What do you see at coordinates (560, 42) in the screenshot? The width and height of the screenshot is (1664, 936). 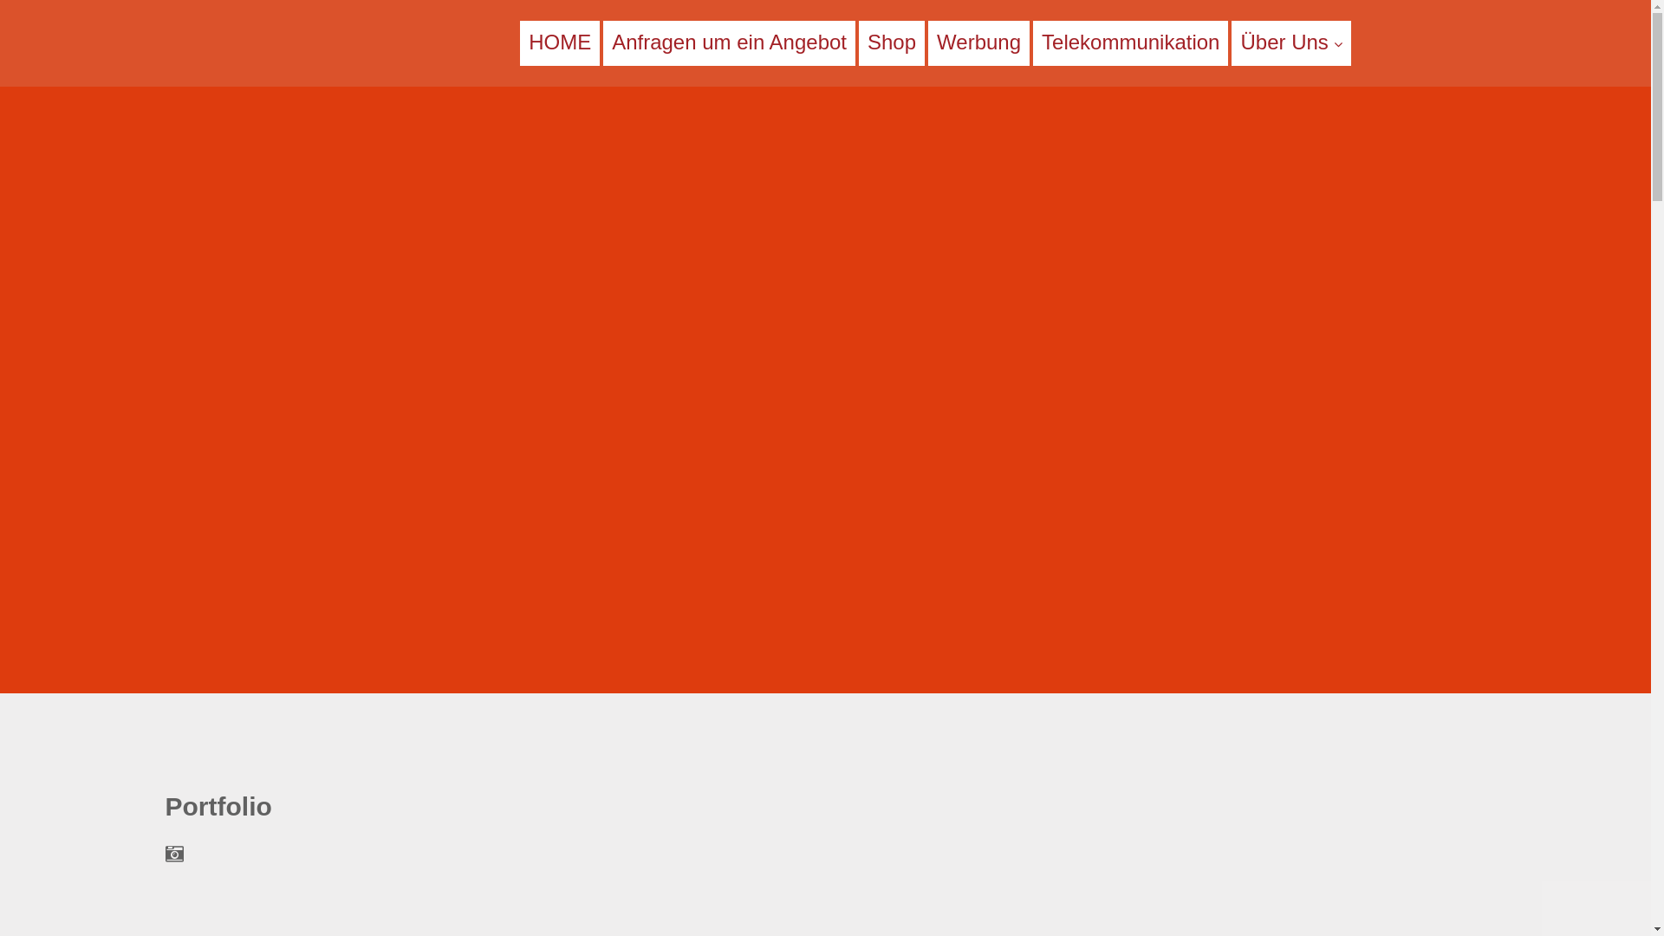 I see `HOME` at bounding box center [560, 42].